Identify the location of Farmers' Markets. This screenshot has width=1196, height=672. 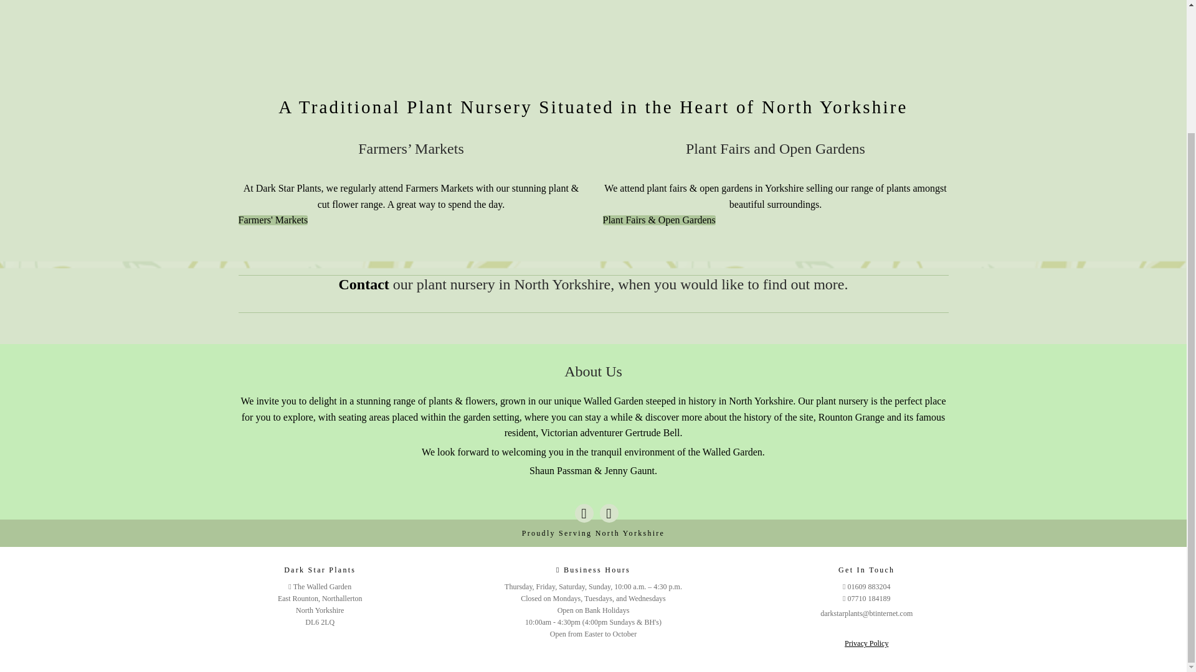
(273, 220).